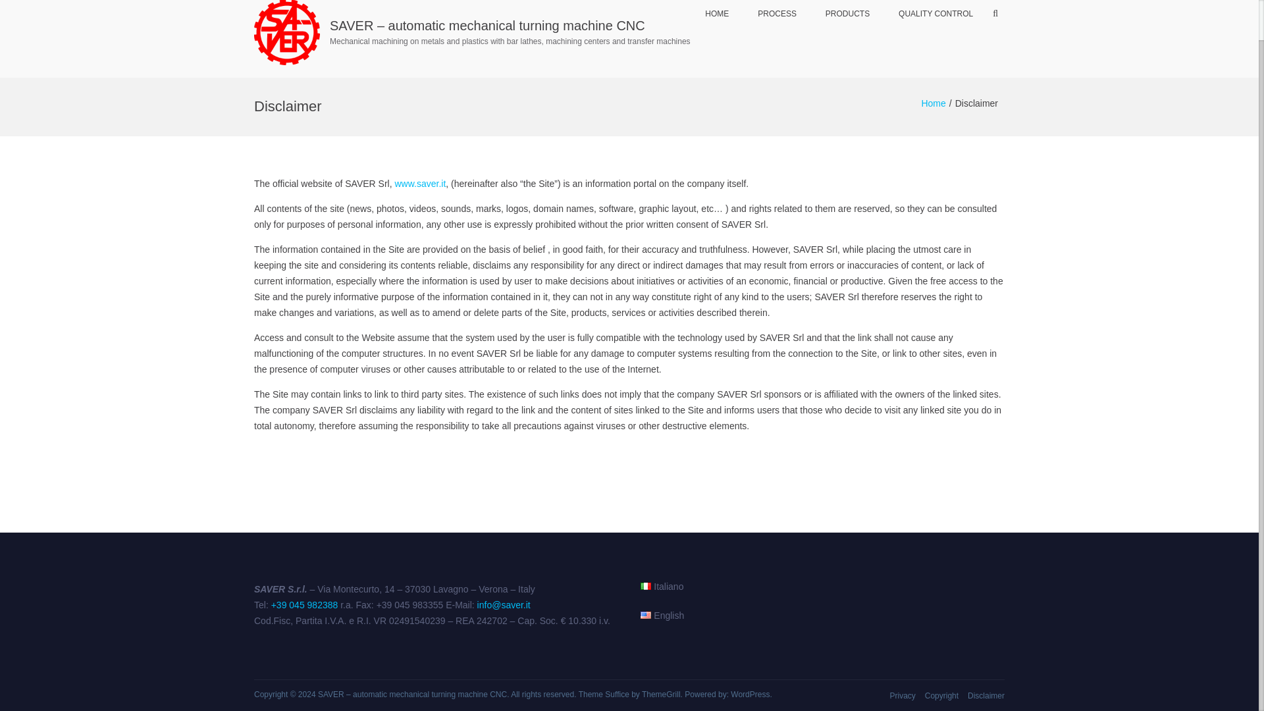  What do you see at coordinates (935, 20) in the screenshot?
I see `QUALITY CONTROL` at bounding box center [935, 20].